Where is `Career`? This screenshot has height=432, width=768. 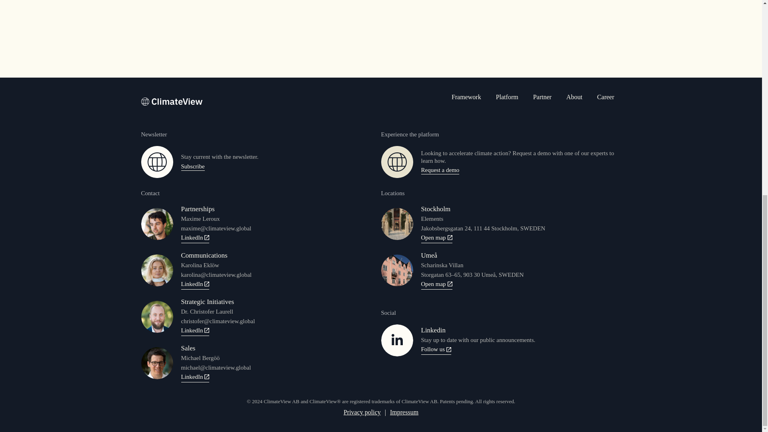
Career is located at coordinates (609, 102).